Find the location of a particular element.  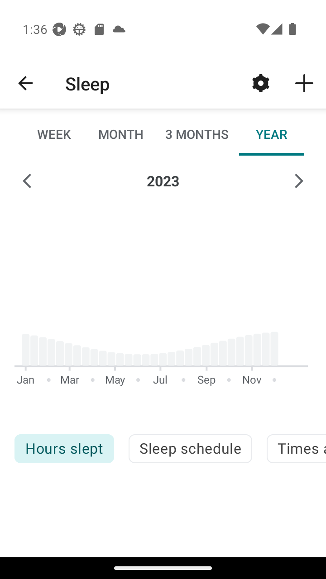

Tap to track sleep or
 log a past record is located at coordinates (304, 83).